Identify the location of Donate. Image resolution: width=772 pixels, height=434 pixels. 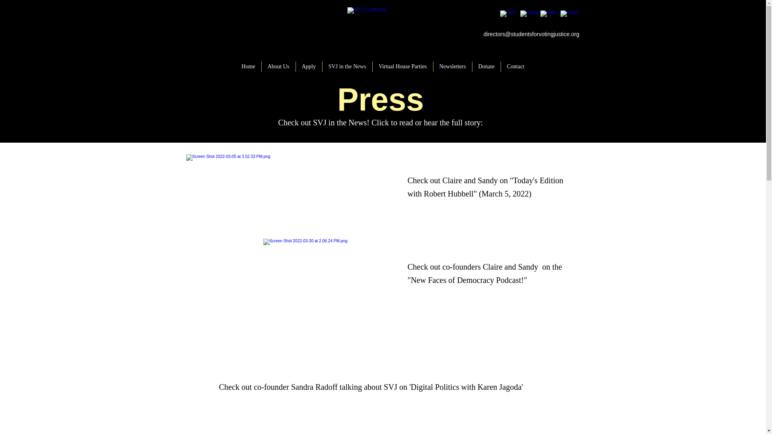
(486, 67).